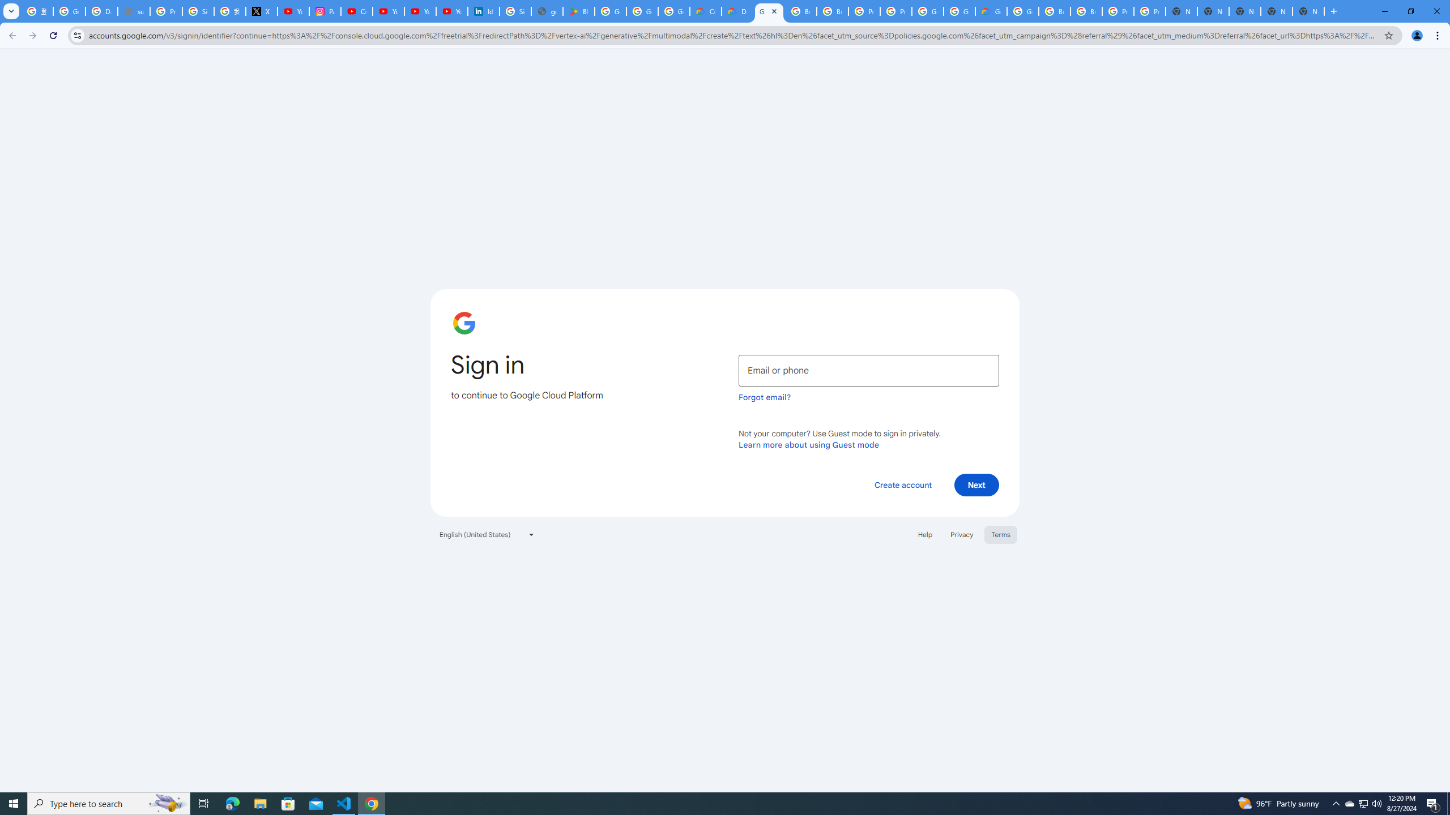 The image size is (1450, 815). I want to click on Browse Chrome as a guest - Computer - Google Chrome Help, so click(801, 11).